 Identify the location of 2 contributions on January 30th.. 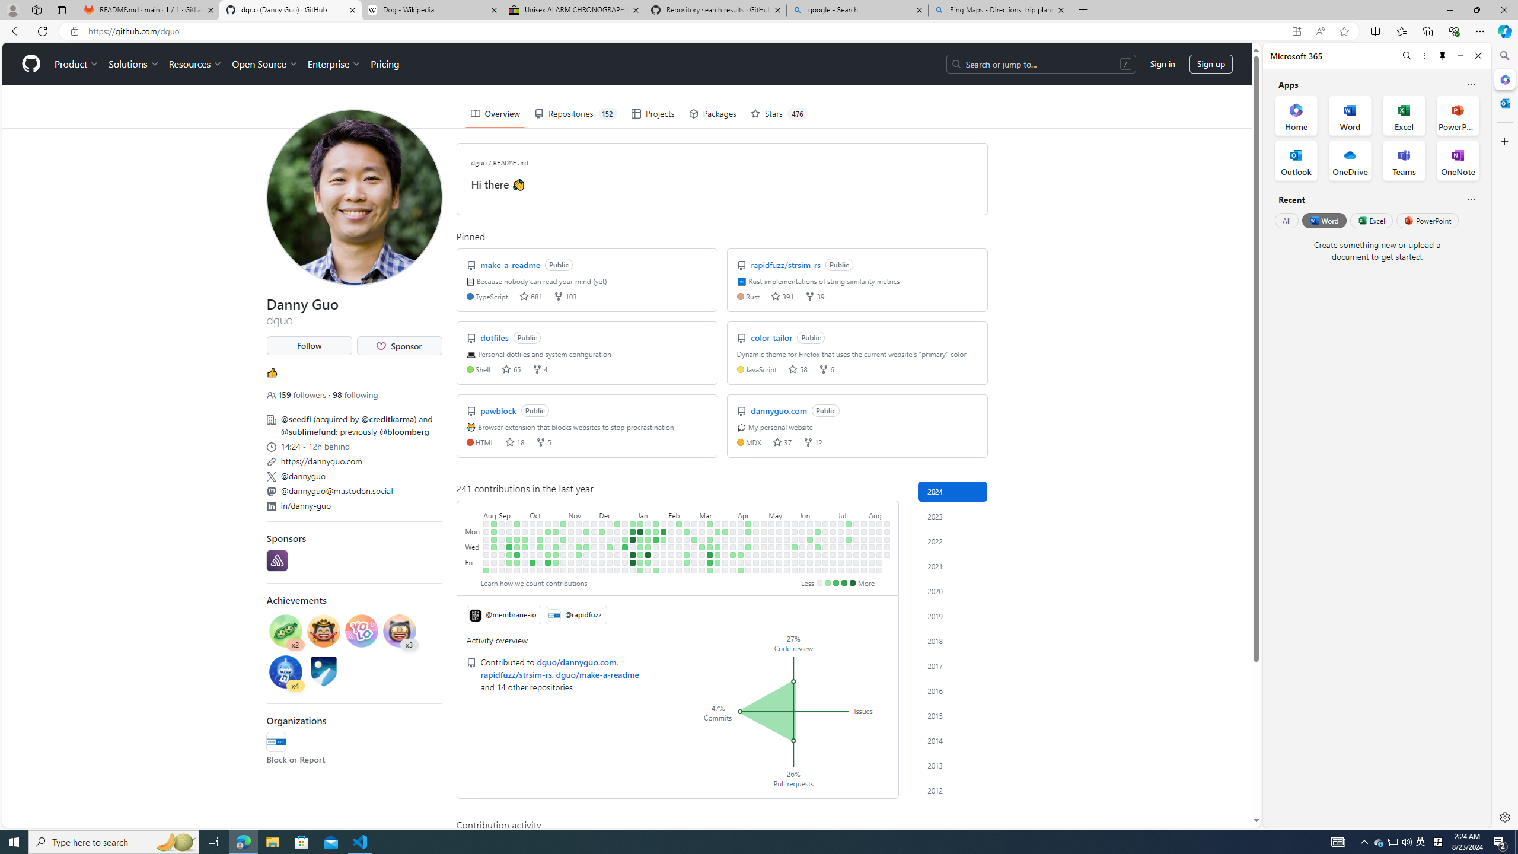
(663, 539).